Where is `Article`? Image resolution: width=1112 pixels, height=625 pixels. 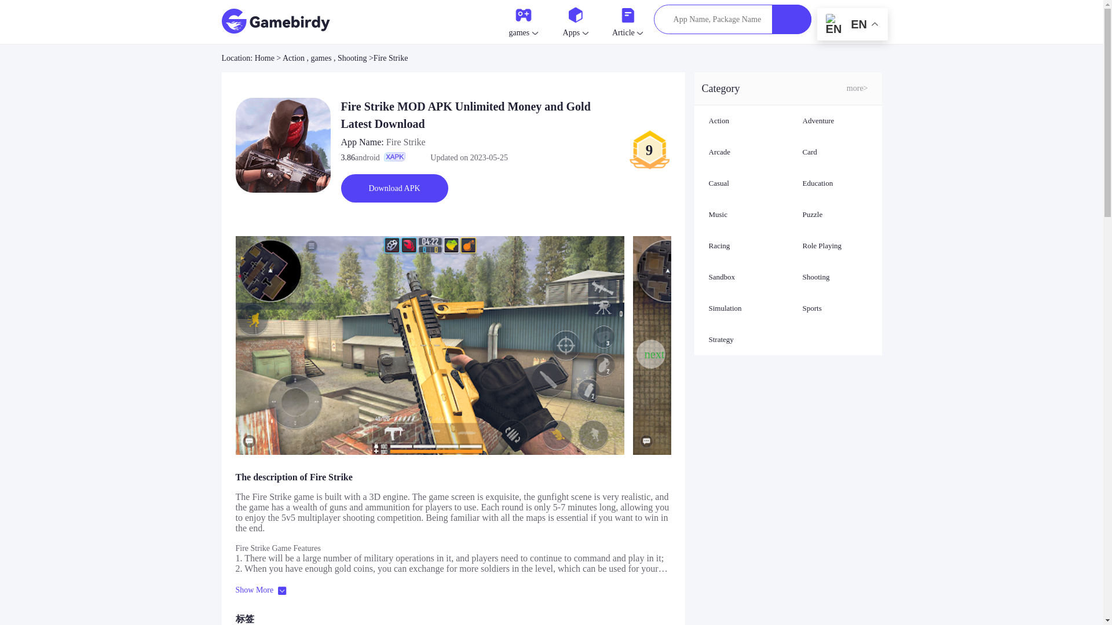 Article is located at coordinates (627, 21).